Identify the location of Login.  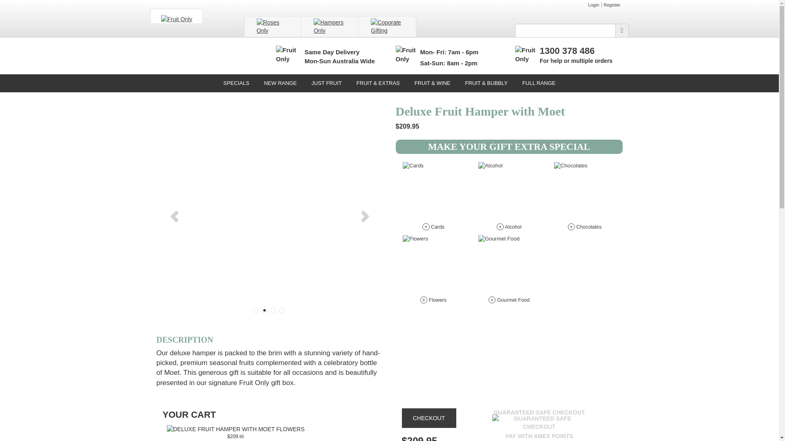
(594, 5).